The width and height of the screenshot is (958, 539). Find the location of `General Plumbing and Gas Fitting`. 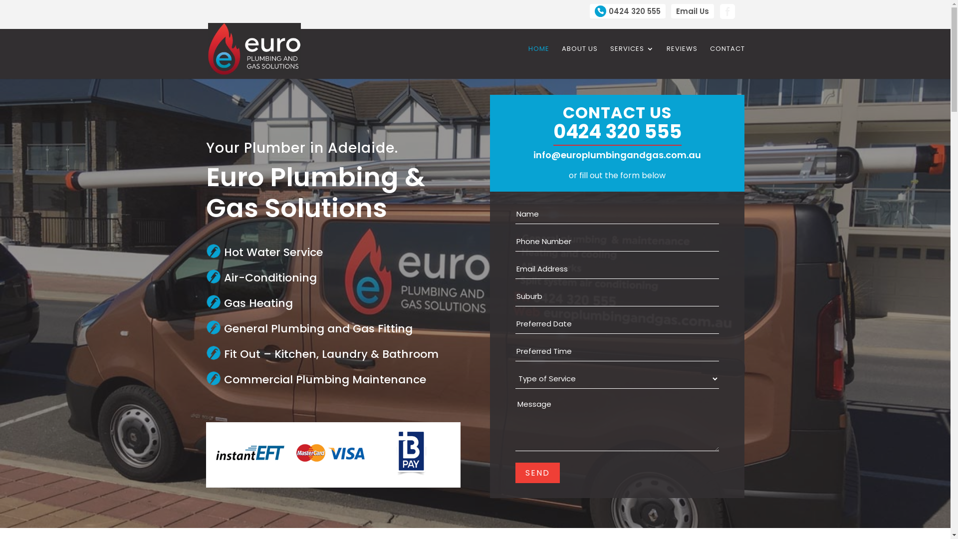

General Plumbing and Gas Fitting is located at coordinates (318, 328).